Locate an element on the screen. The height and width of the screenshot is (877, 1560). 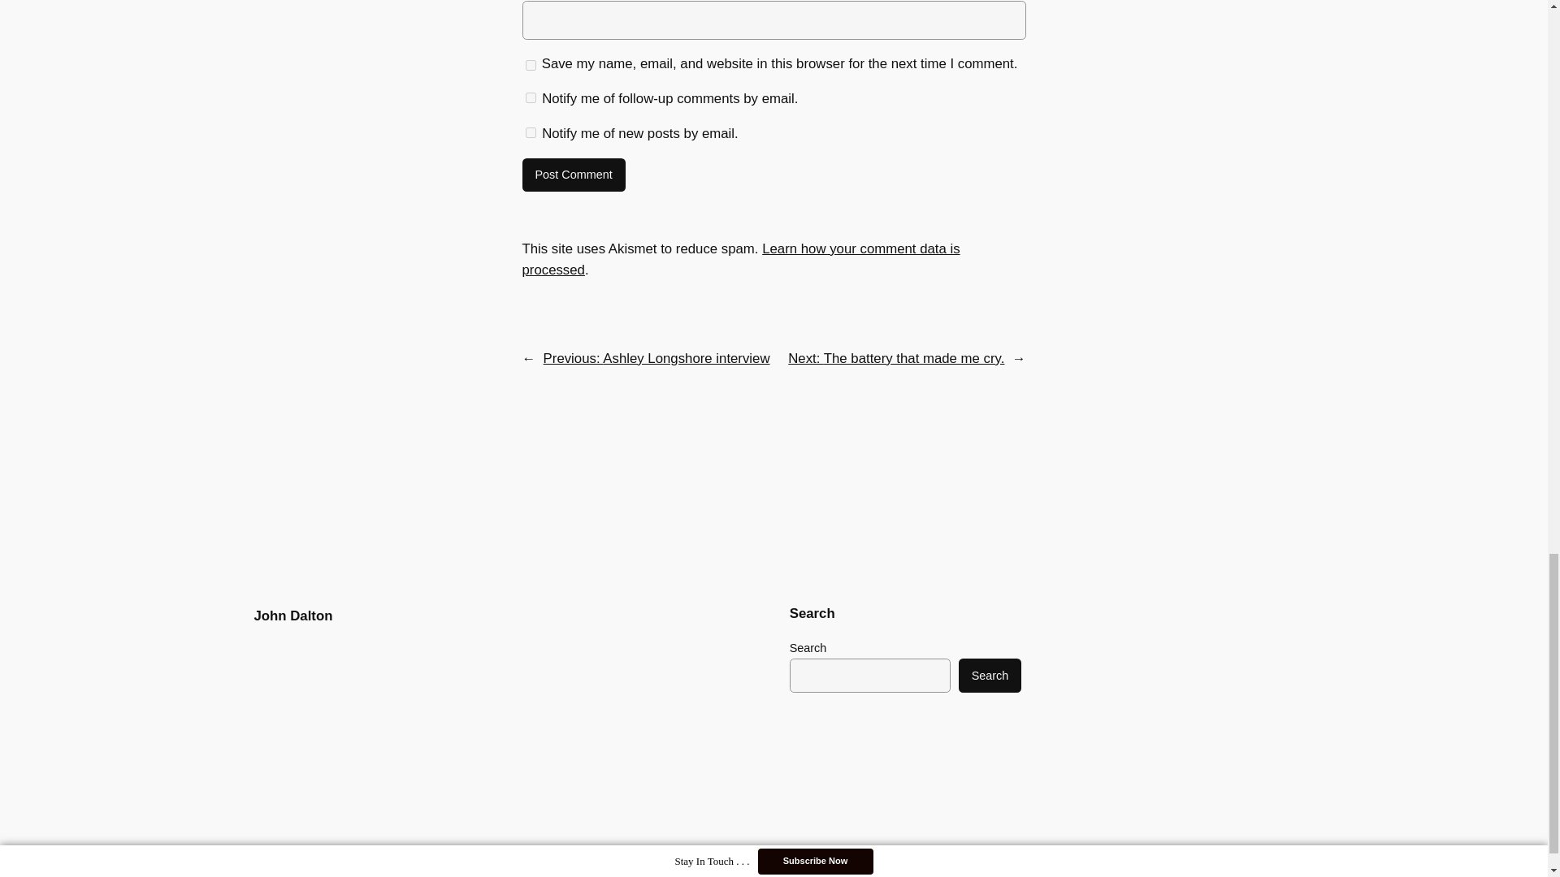
Learn how your comment data is processed is located at coordinates (739, 260).